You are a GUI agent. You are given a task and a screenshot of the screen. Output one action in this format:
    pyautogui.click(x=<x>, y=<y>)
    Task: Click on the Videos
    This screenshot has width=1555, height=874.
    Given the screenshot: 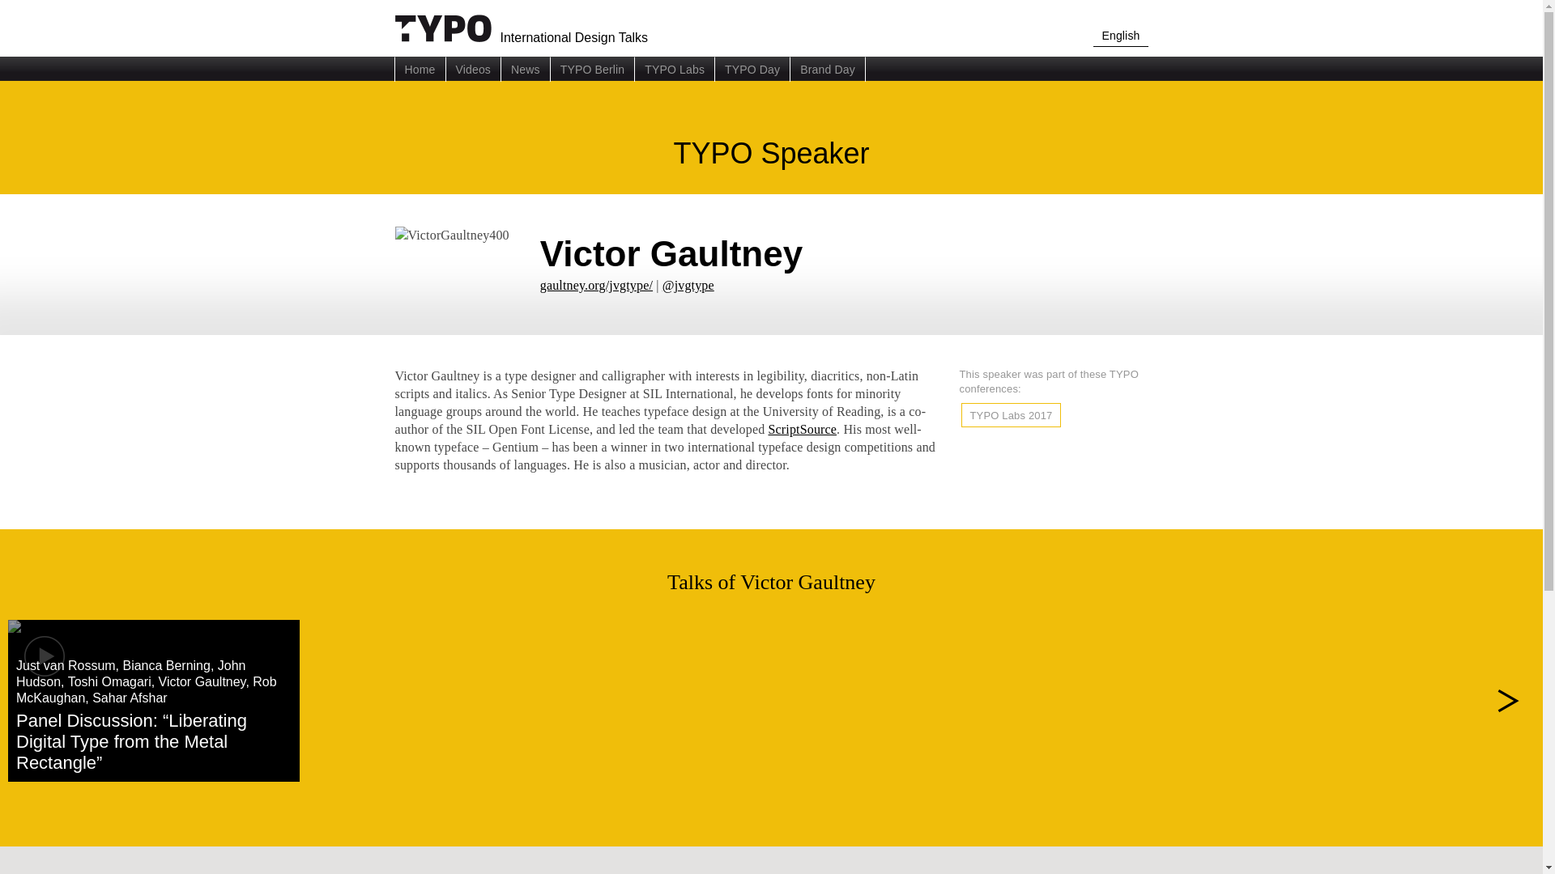 What is the action you would take?
    pyautogui.click(x=473, y=70)
    